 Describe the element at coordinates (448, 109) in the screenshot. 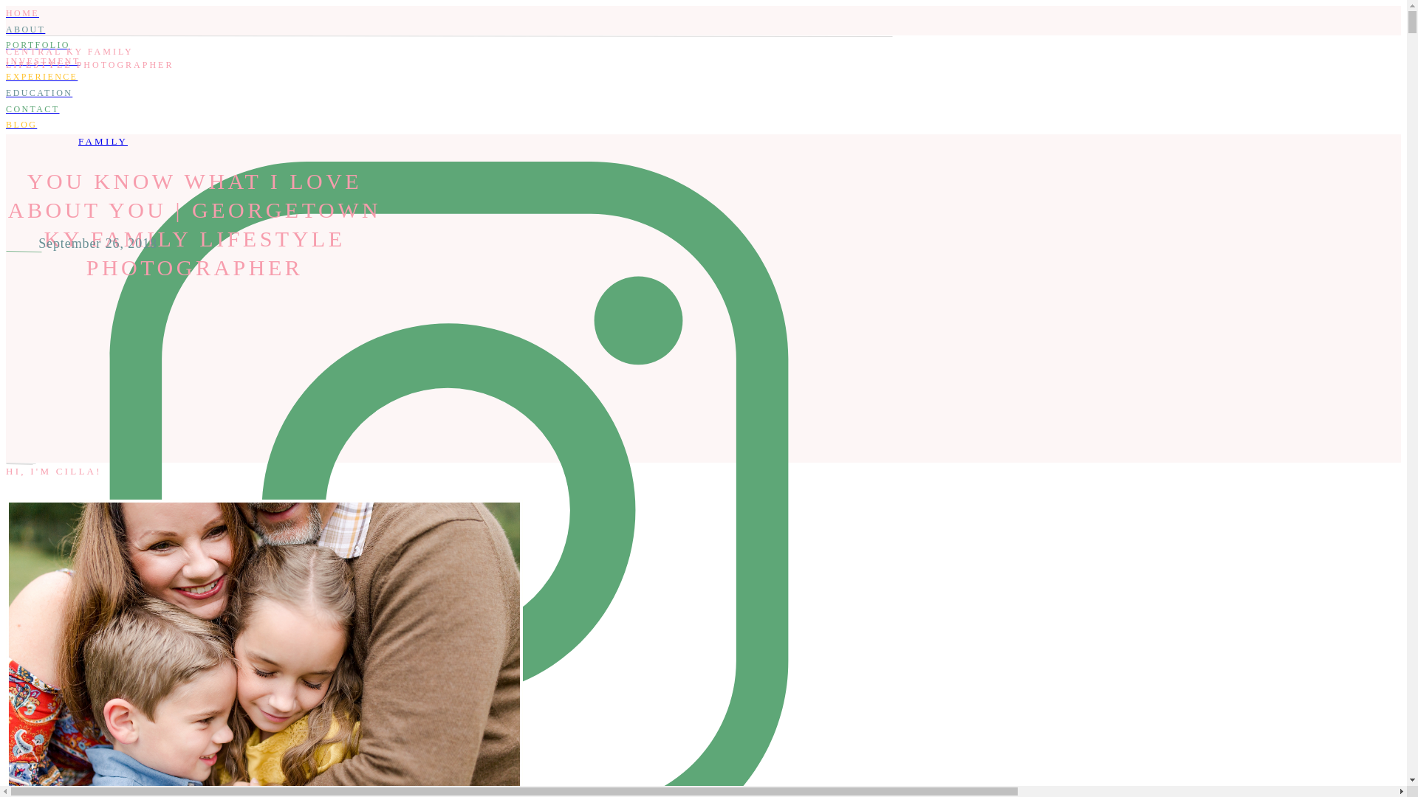

I see `CONTACT` at that location.